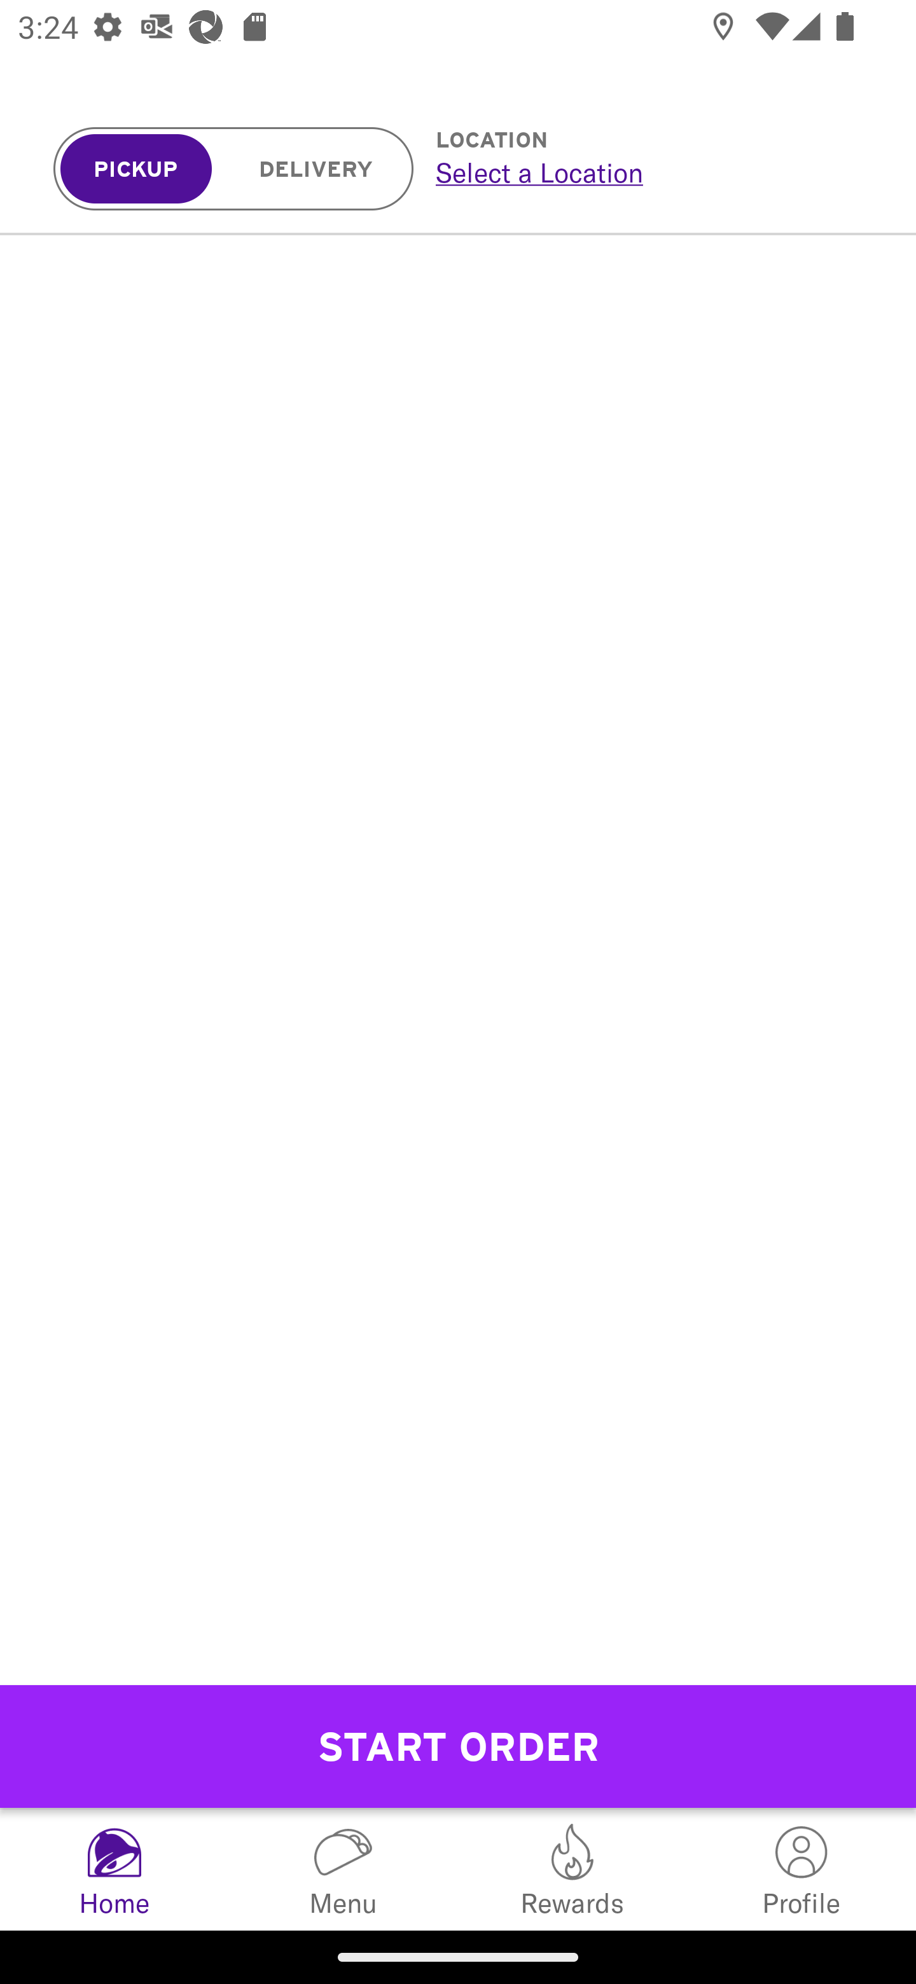 Image resolution: width=916 pixels, height=1984 pixels. What do you see at coordinates (136, 169) in the screenshot?
I see `PICKUP` at bounding box center [136, 169].